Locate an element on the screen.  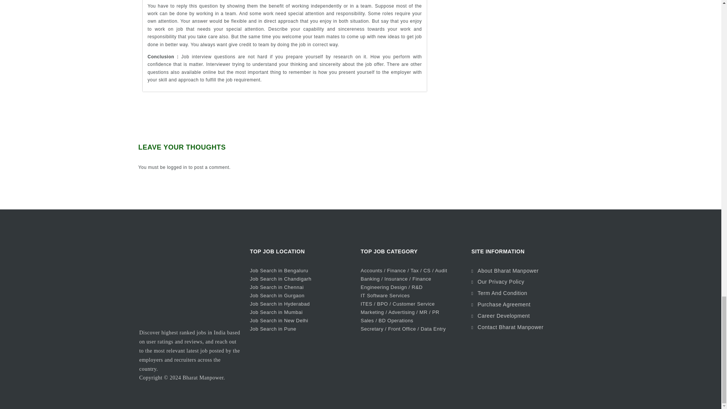
Job Search in Bengaluru is located at coordinates (279, 270).